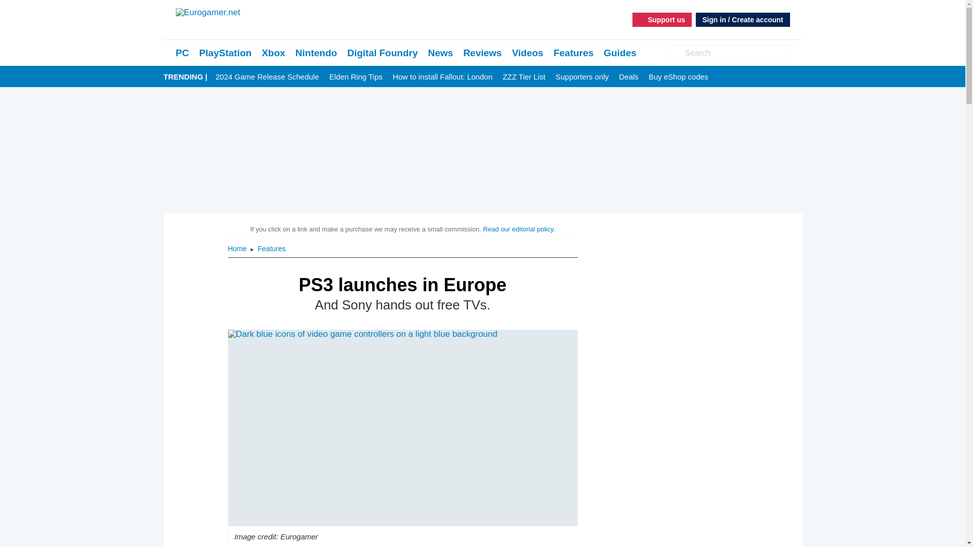  What do you see at coordinates (273, 53) in the screenshot?
I see `Xbox` at bounding box center [273, 53].